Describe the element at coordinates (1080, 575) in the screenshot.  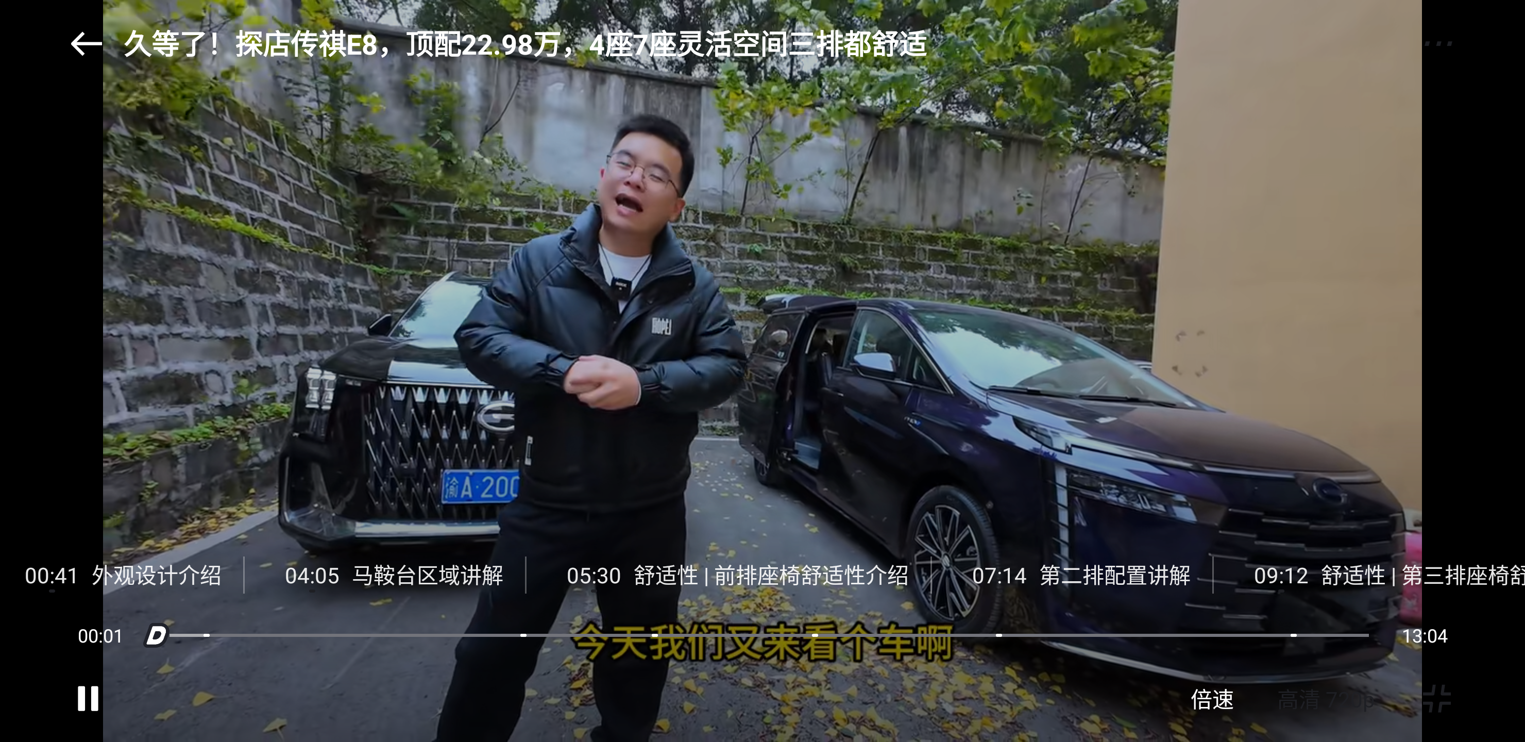
I see `07:14 第二排配置讲解` at that location.